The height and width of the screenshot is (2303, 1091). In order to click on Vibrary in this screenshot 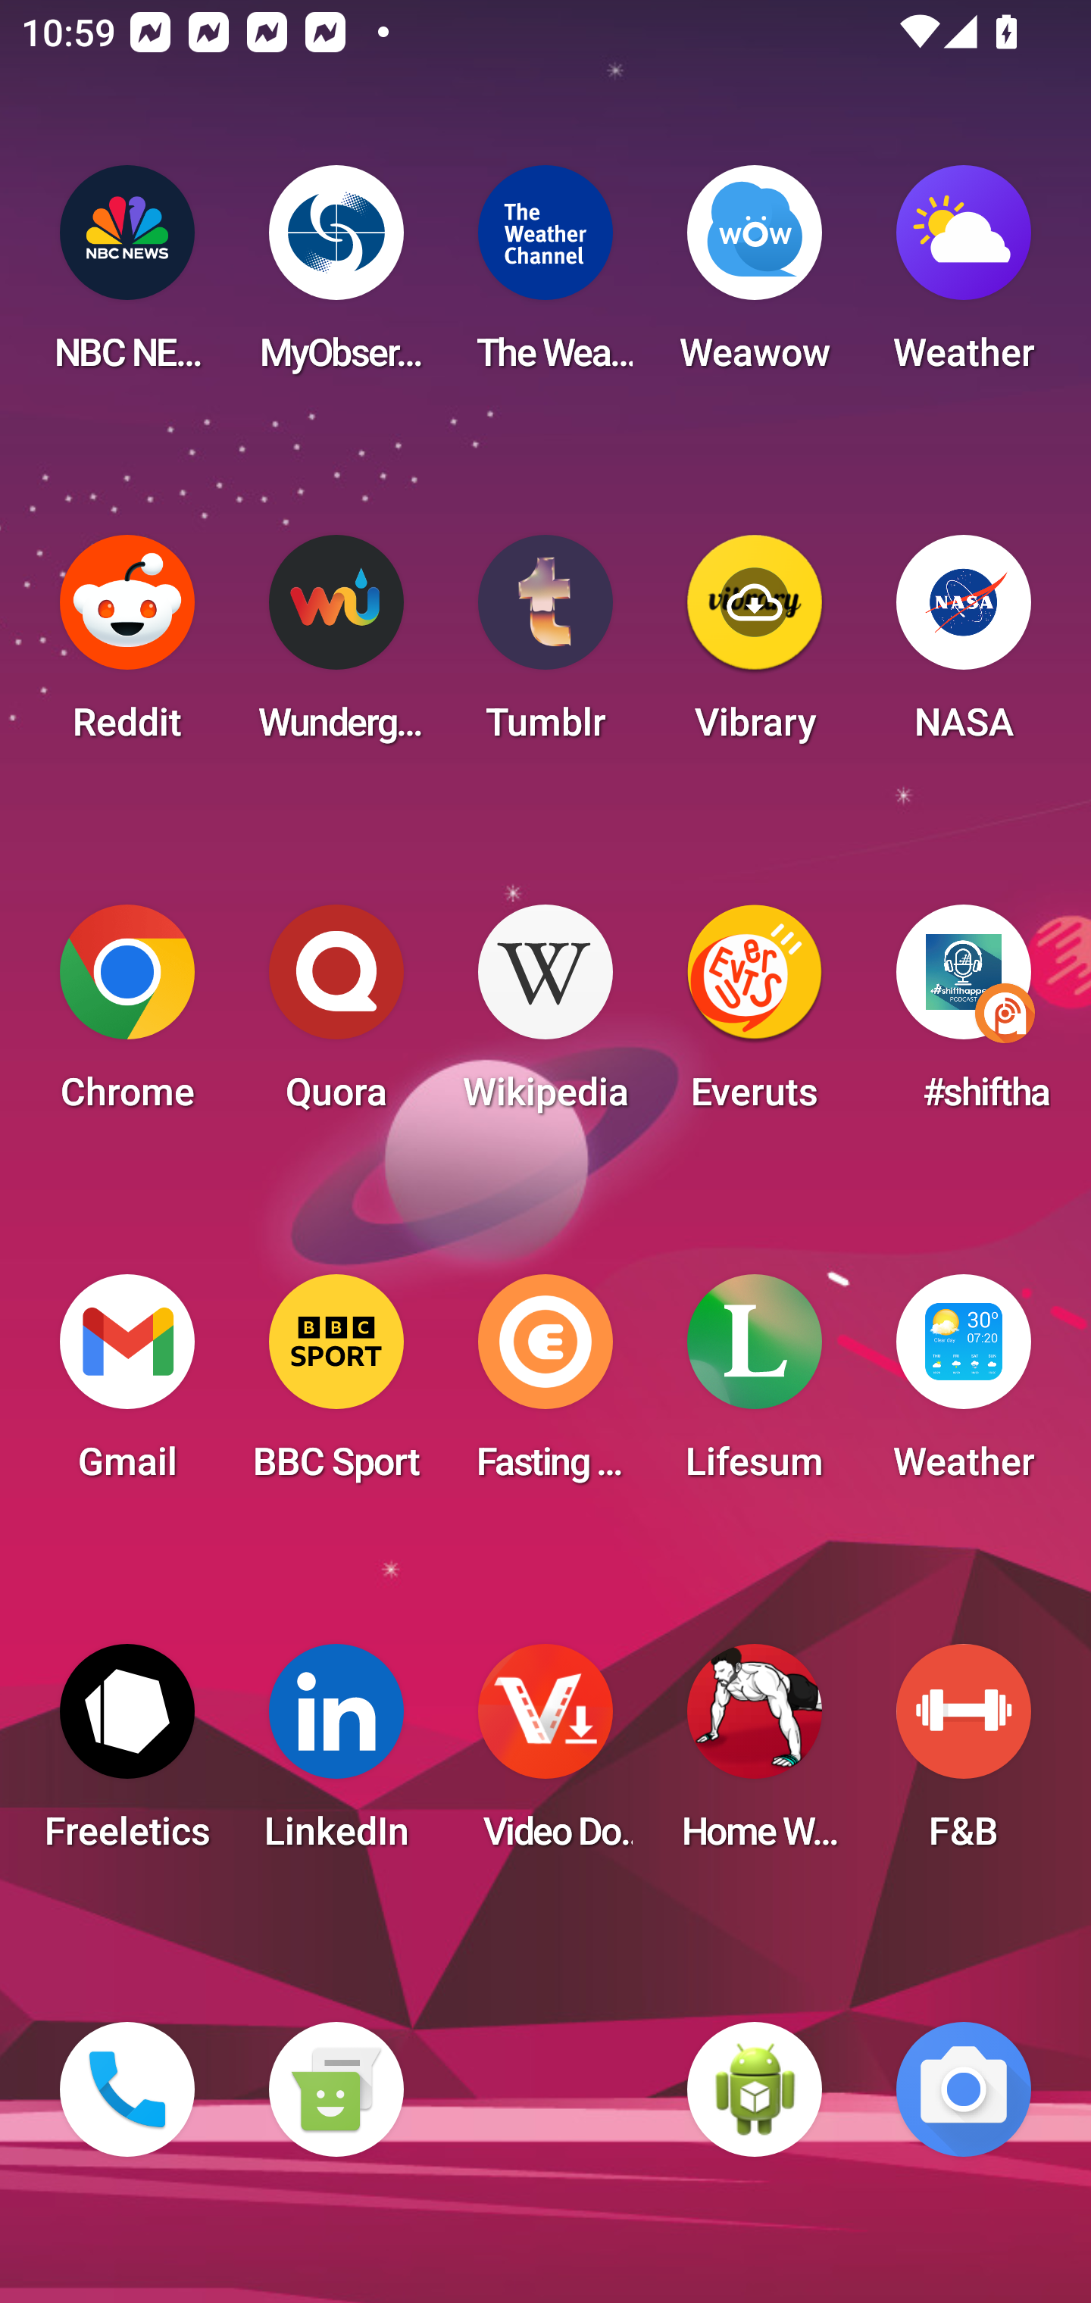, I will do `click(755, 647)`.